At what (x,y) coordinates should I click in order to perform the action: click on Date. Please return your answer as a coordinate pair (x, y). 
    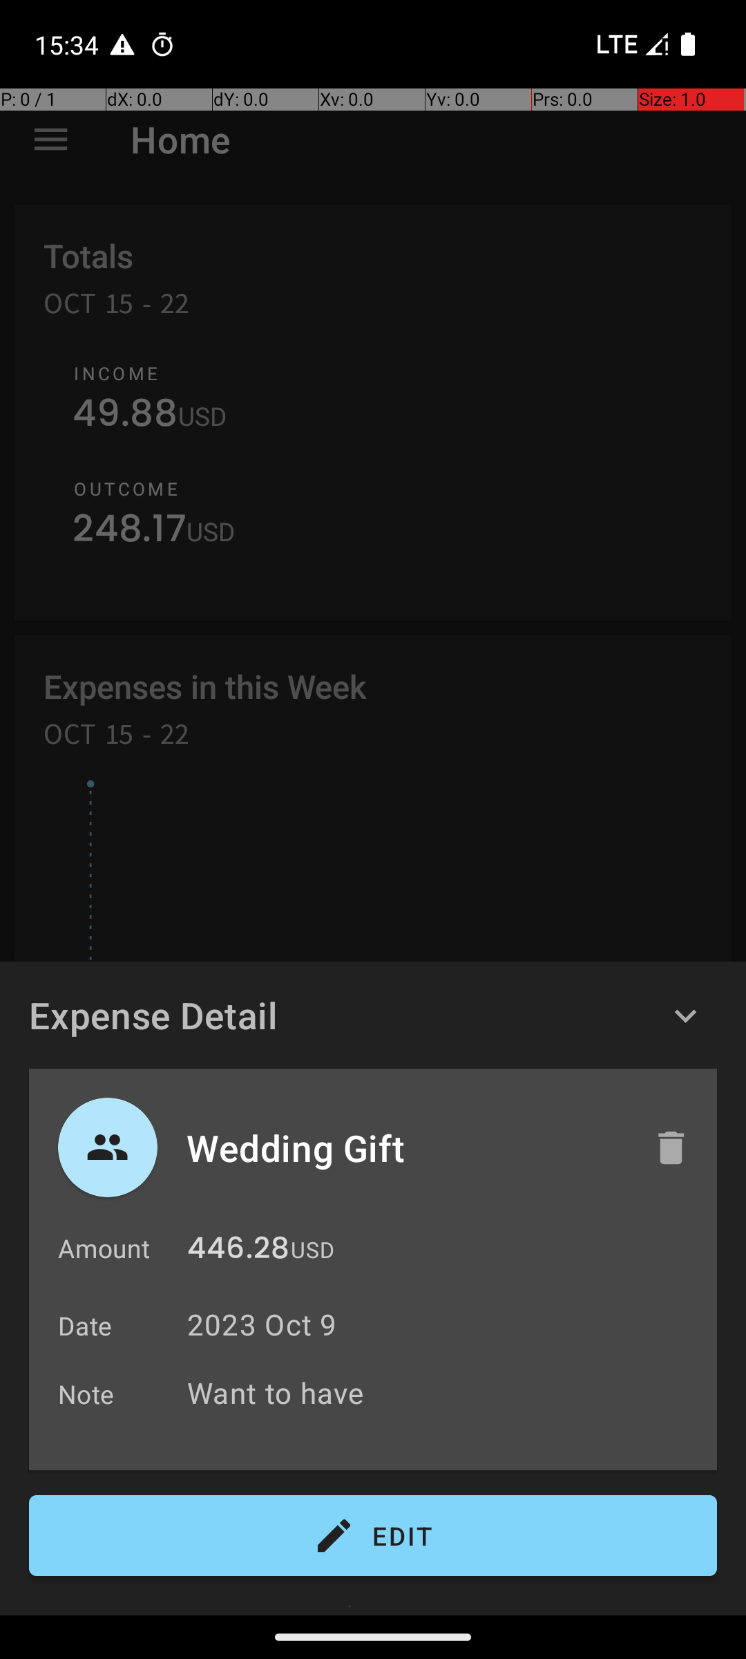
    Looking at the image, I should click on (86, 1326).